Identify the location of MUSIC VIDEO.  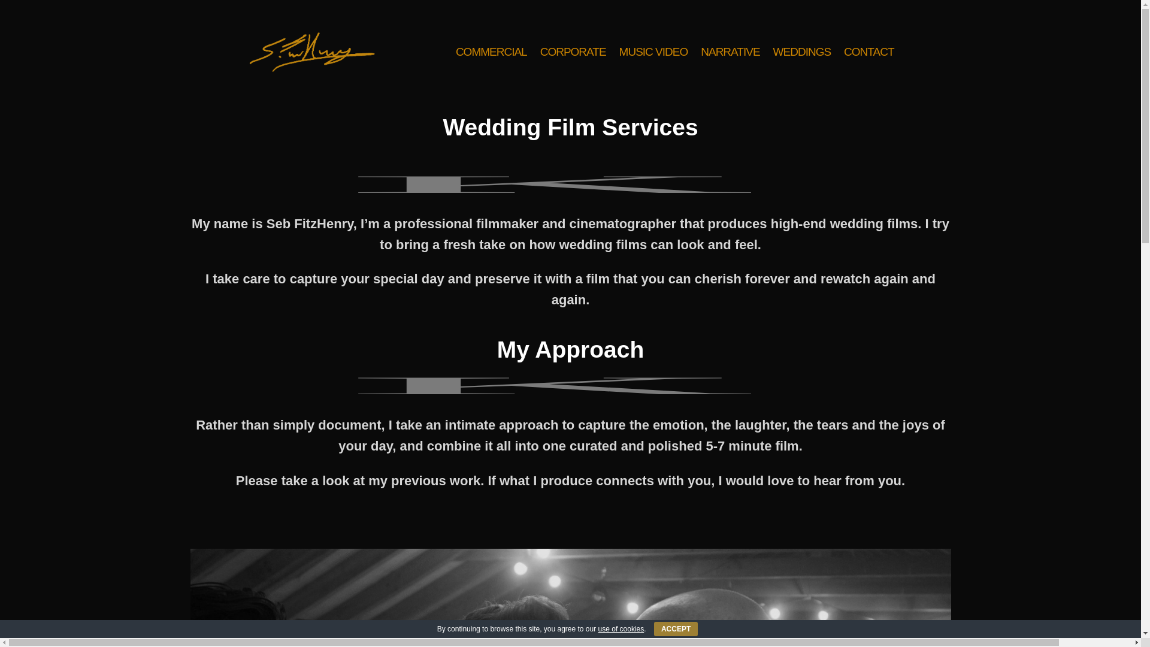
(653, 75).